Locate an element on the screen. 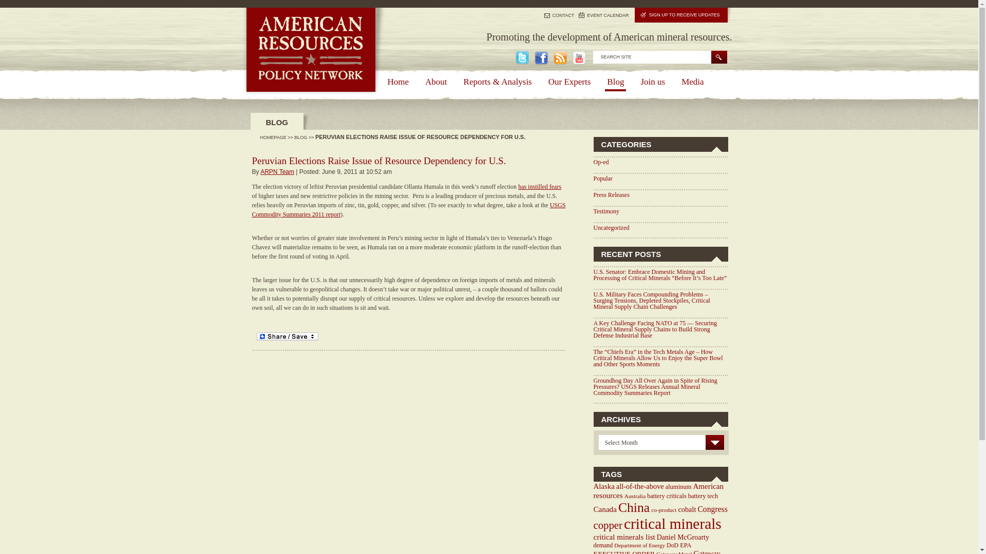 Image resolution: width=986 pixels, height=554 pixels. Press Releases is located at coordinates (611, 194).